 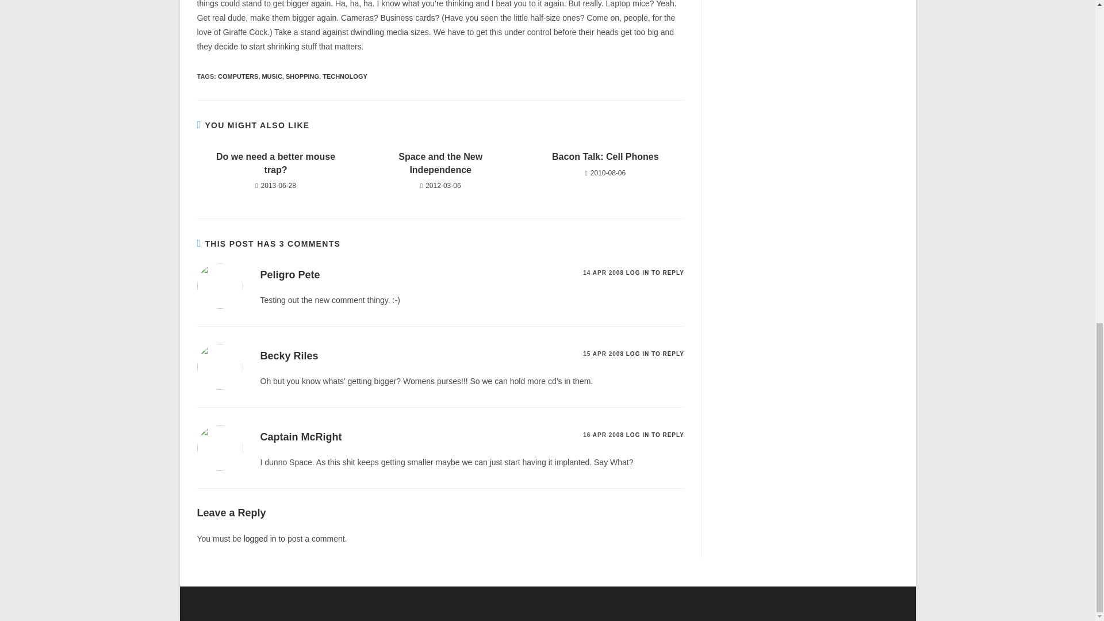 What do you see at coordinates (605, 157) in the screenshot?
I see `Bacon Talk: Cell Phones` at bounding box center [605, 157].